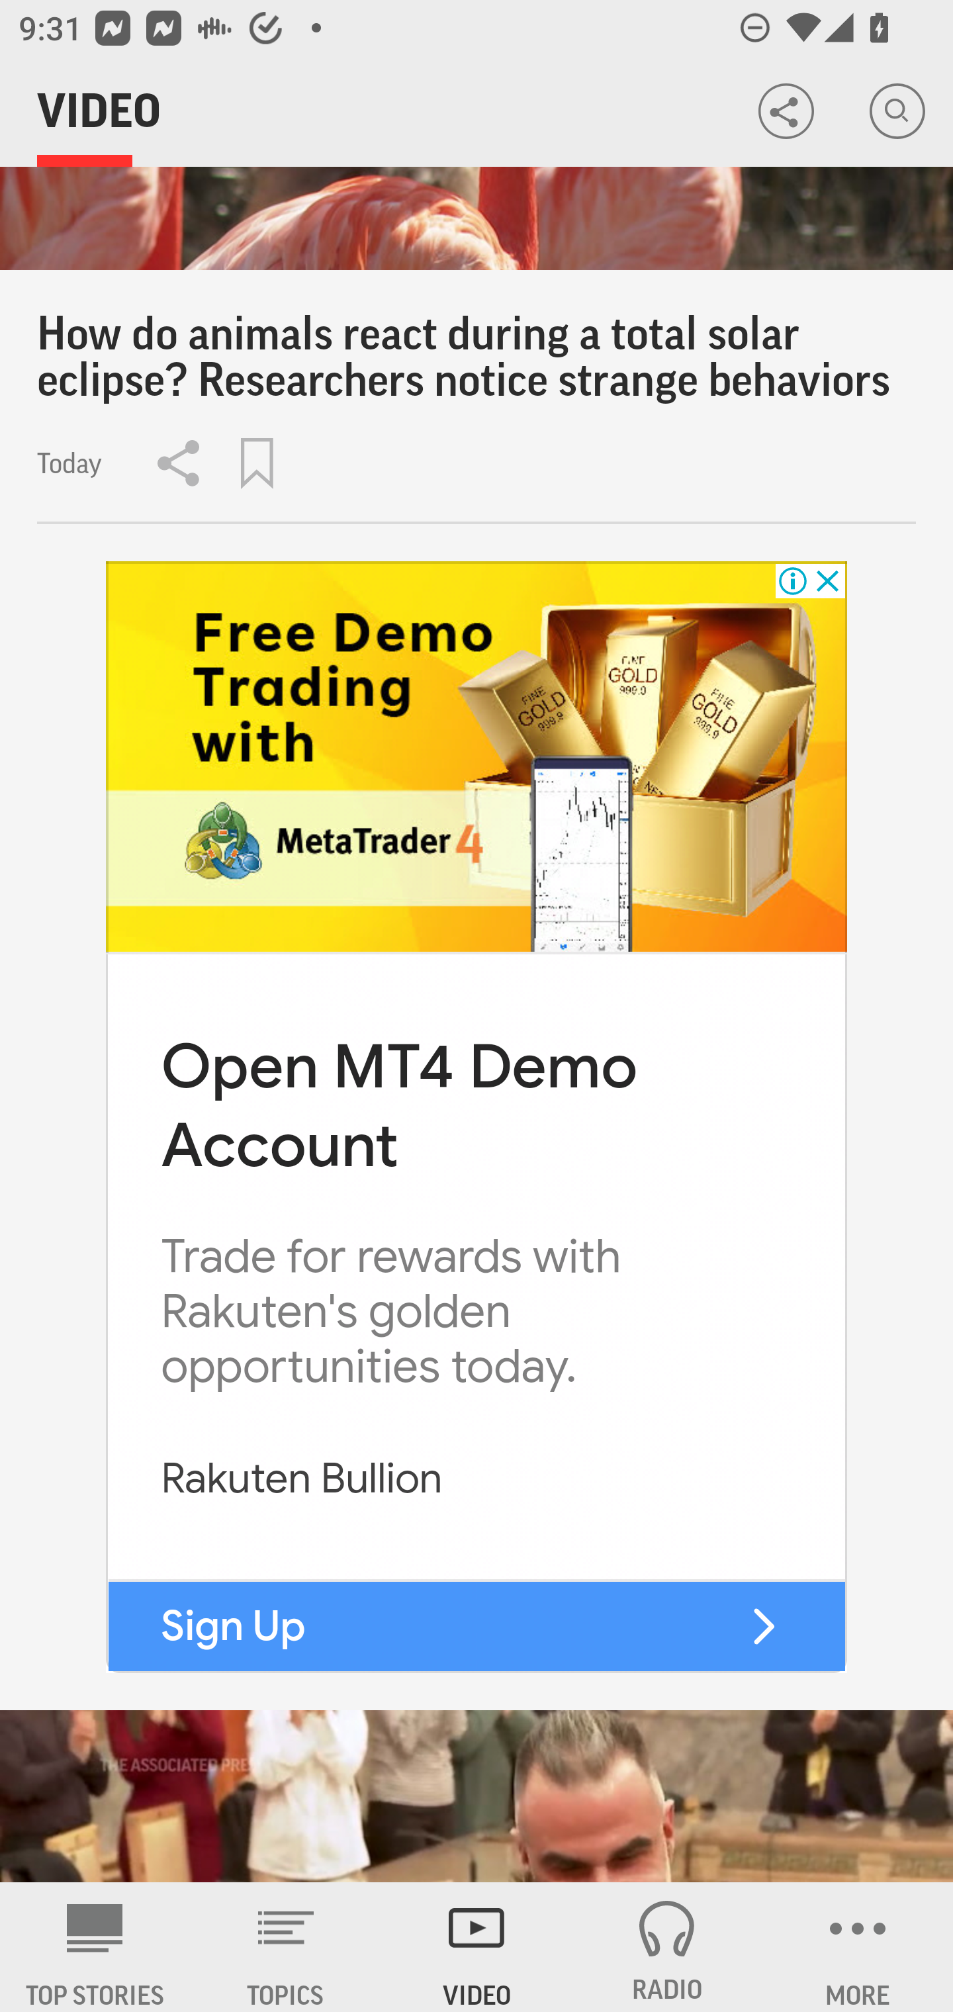  Describe the element at coordinates (302, 1479) in the screenshot. I see `Rakuten Bullion` at that location.